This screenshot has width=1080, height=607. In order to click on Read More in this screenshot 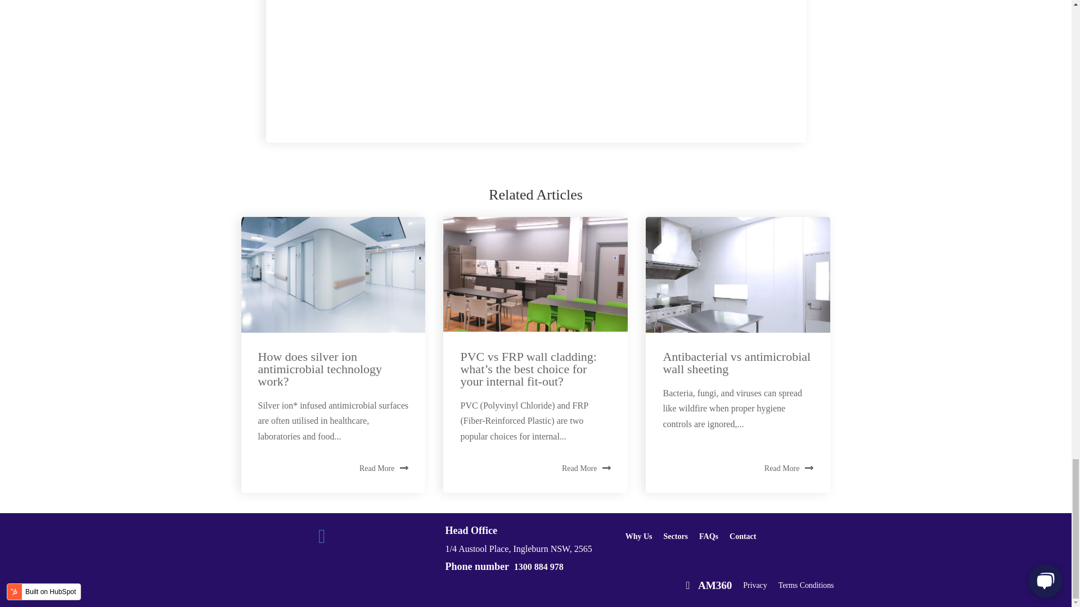, I will do `click(384, 468)`.